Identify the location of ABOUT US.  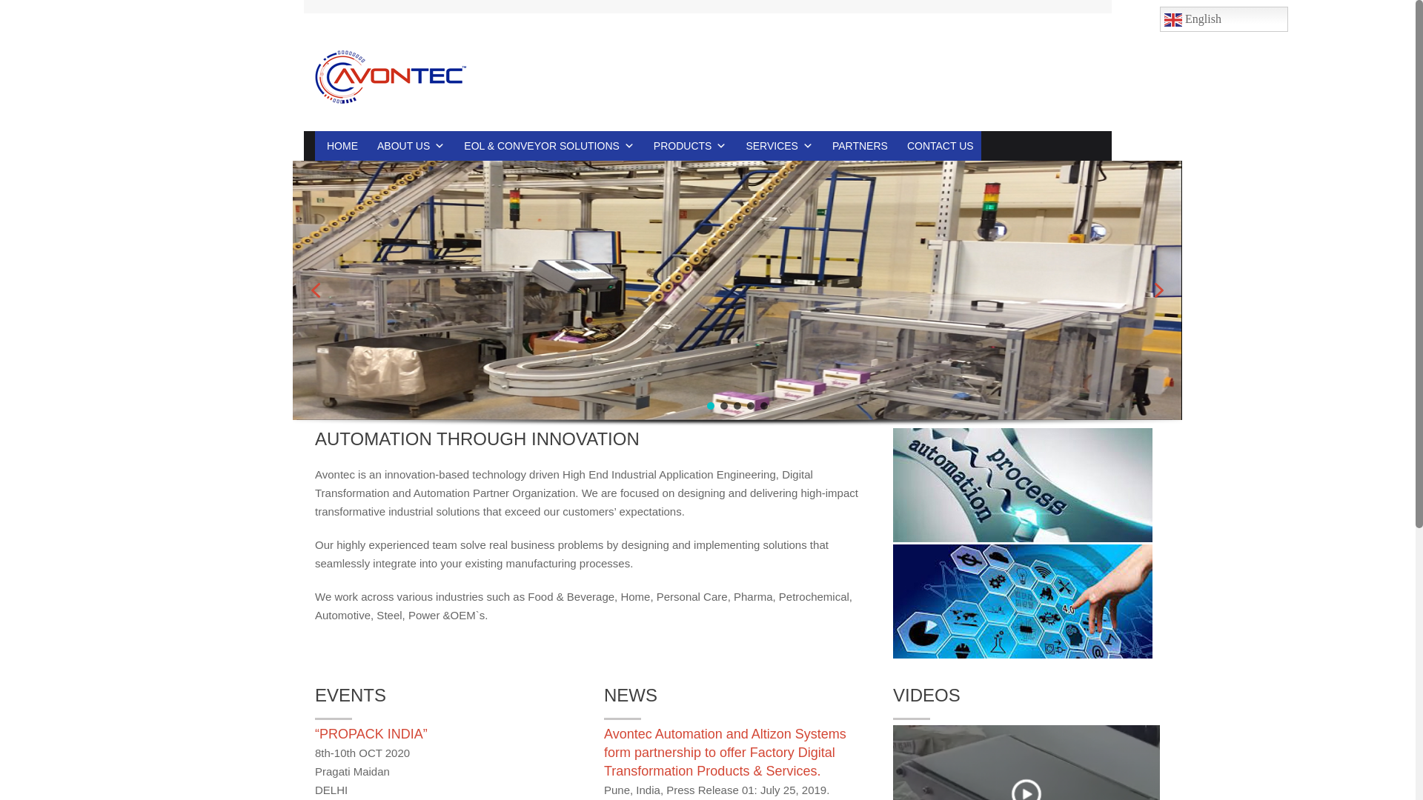
(409, 146).